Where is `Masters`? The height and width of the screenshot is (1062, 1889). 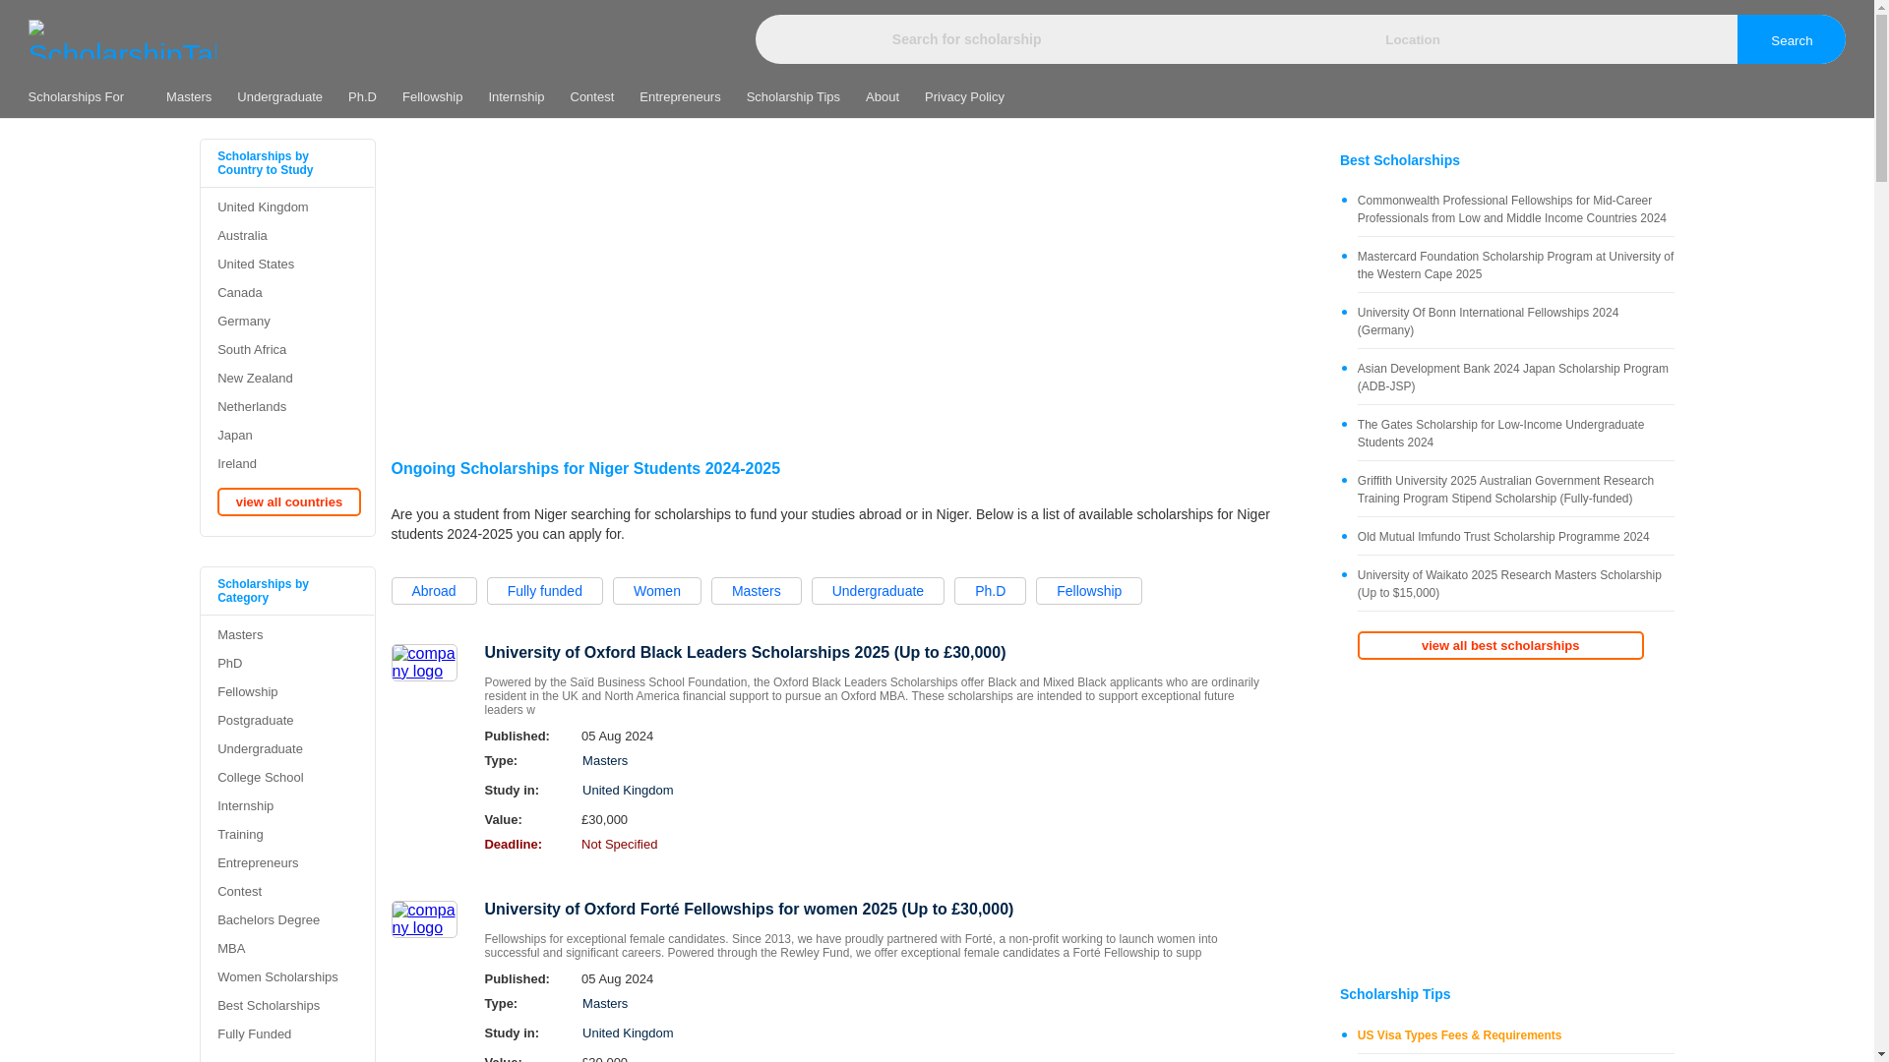 Masters is located at coordinates (756, 590).